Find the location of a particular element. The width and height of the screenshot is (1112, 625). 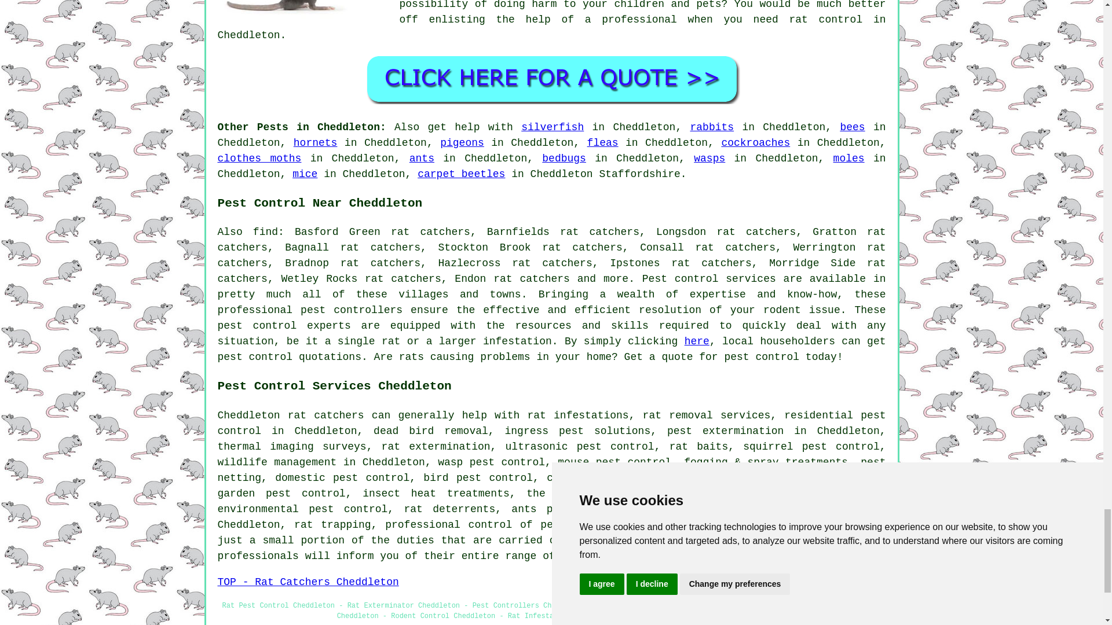

pest control is located at coordinates (255, 356).